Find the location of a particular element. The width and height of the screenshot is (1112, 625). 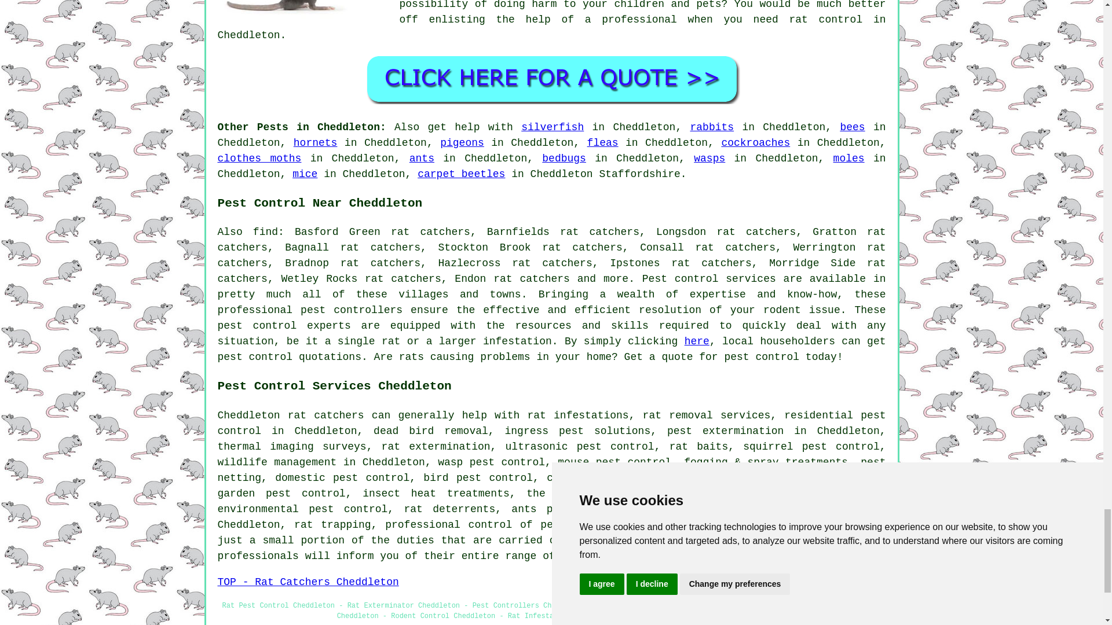

pest control is located at coordinates (255, 356).